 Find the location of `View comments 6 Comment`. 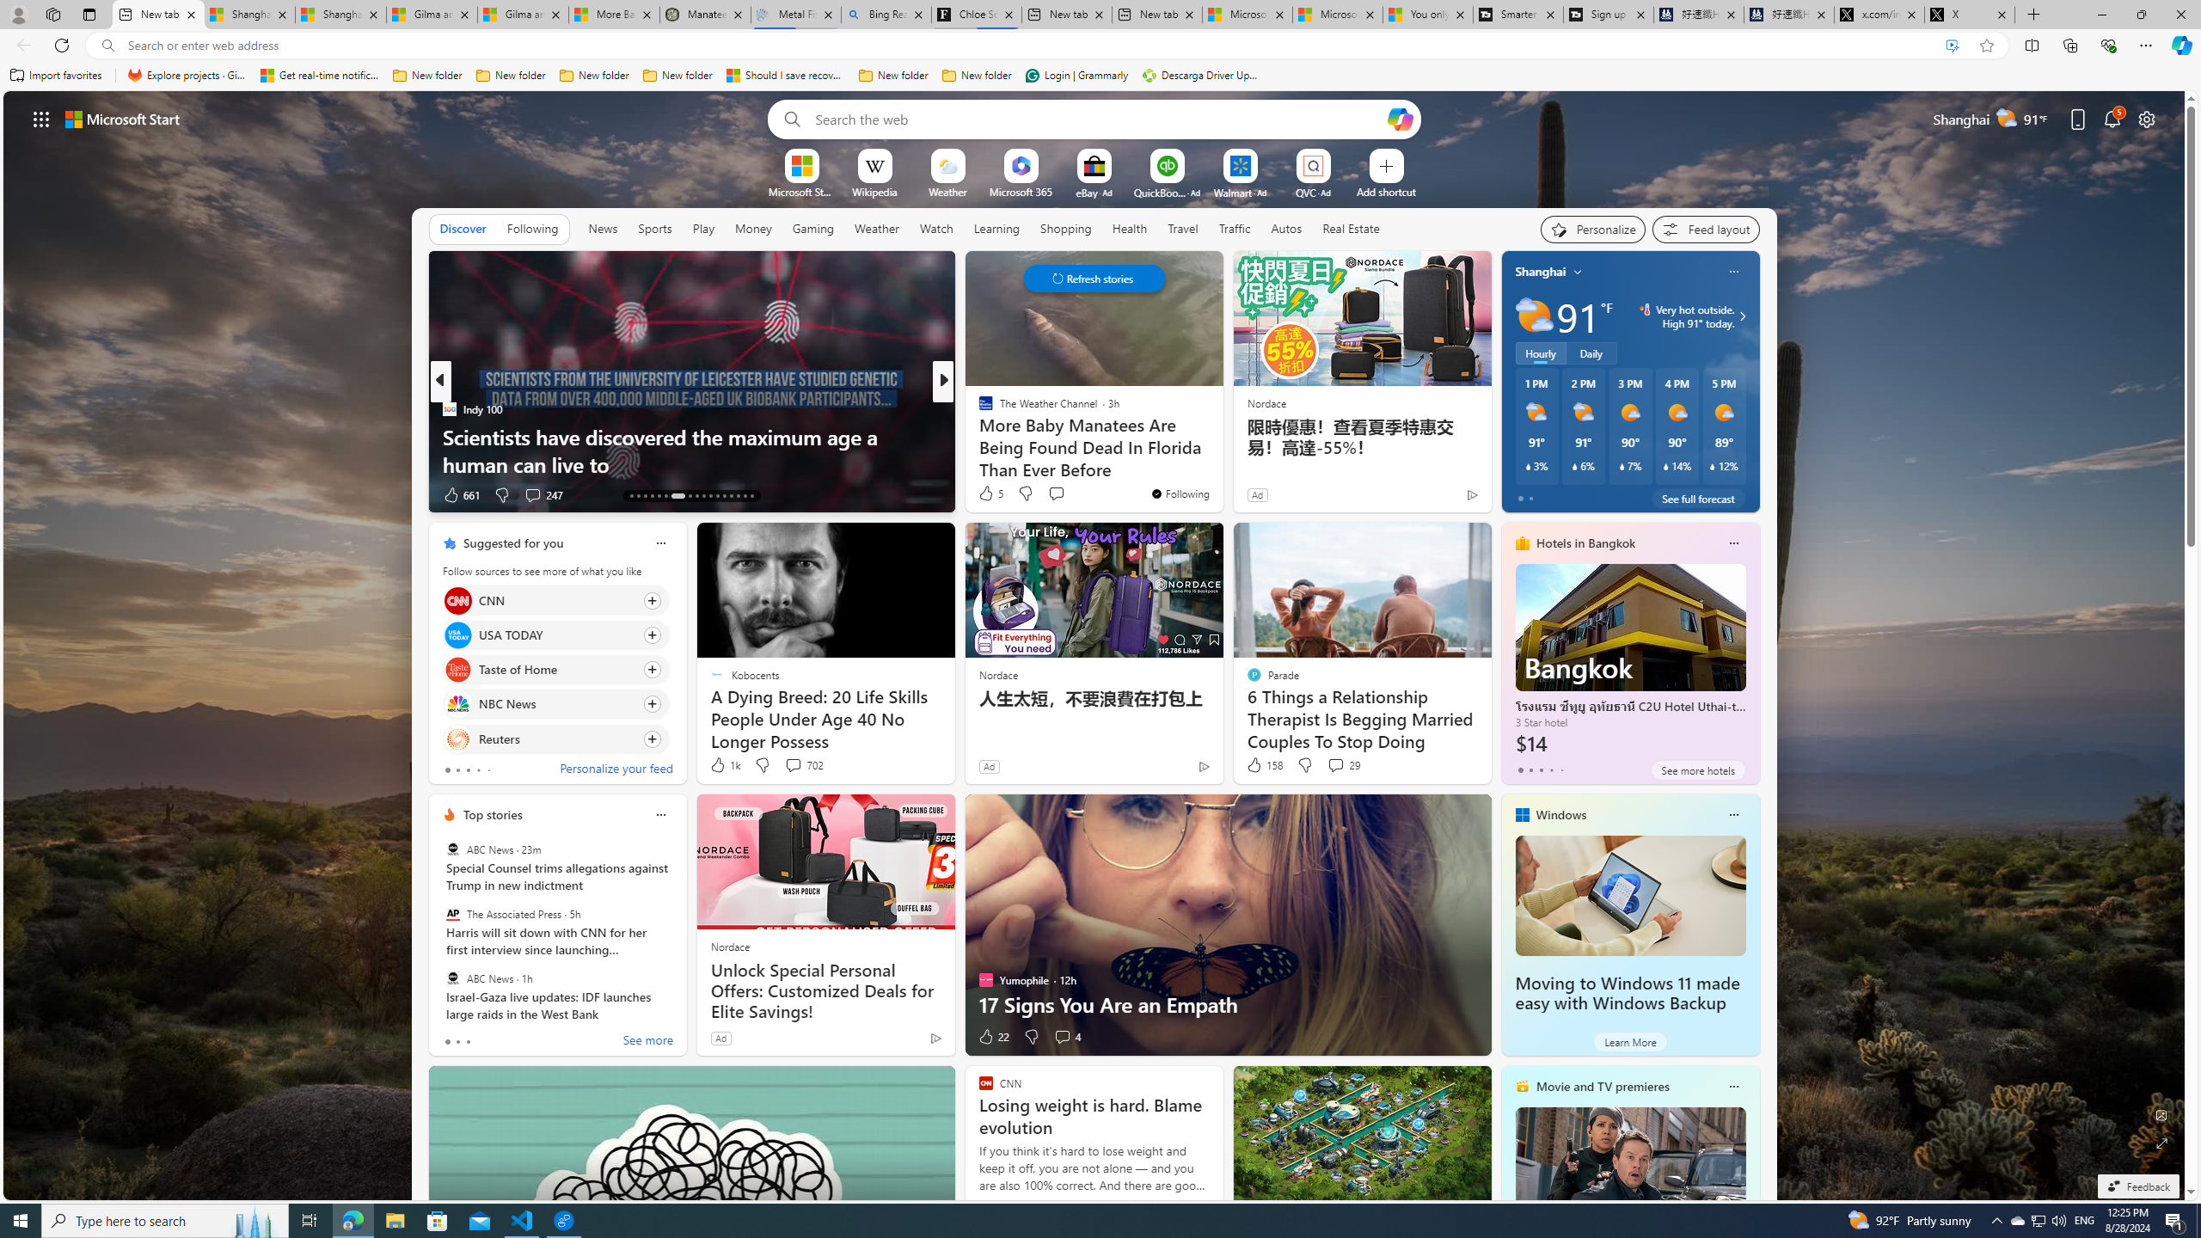

View comments 6 Comment is located at coordinates (1063, 494).